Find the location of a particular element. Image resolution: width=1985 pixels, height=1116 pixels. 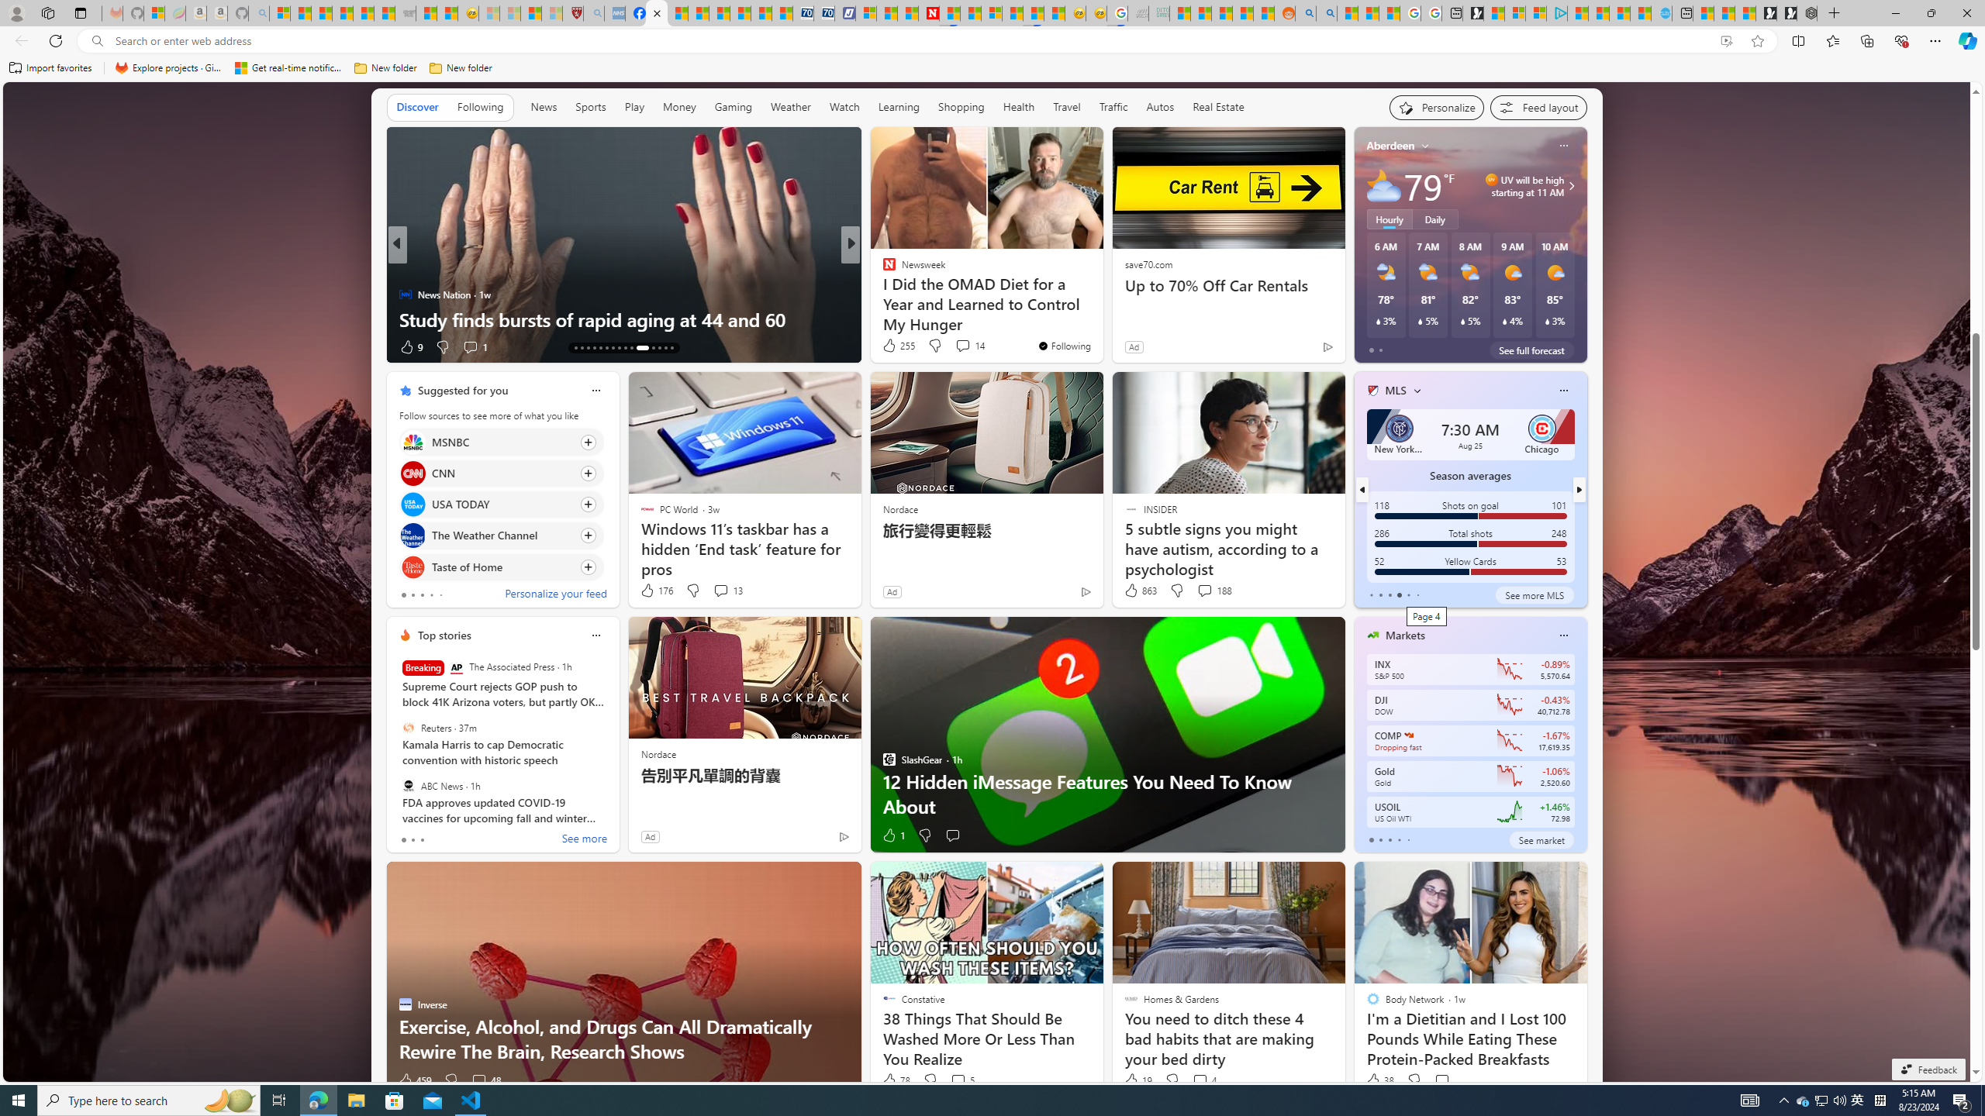

View comments 14 Comment is located at coordinates (962, 346).